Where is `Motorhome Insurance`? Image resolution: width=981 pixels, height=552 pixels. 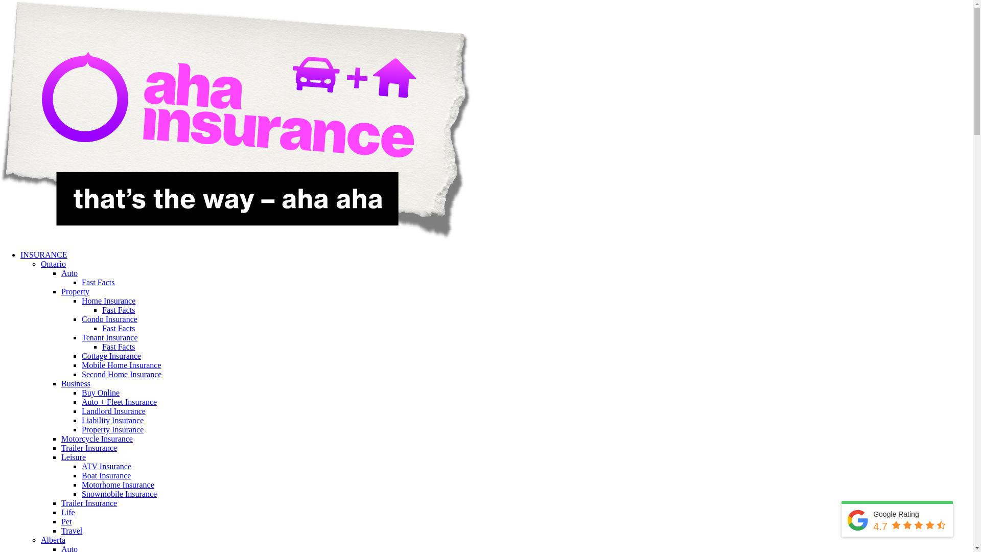 Motorhome Insurance is located at coordinates (118, 485).